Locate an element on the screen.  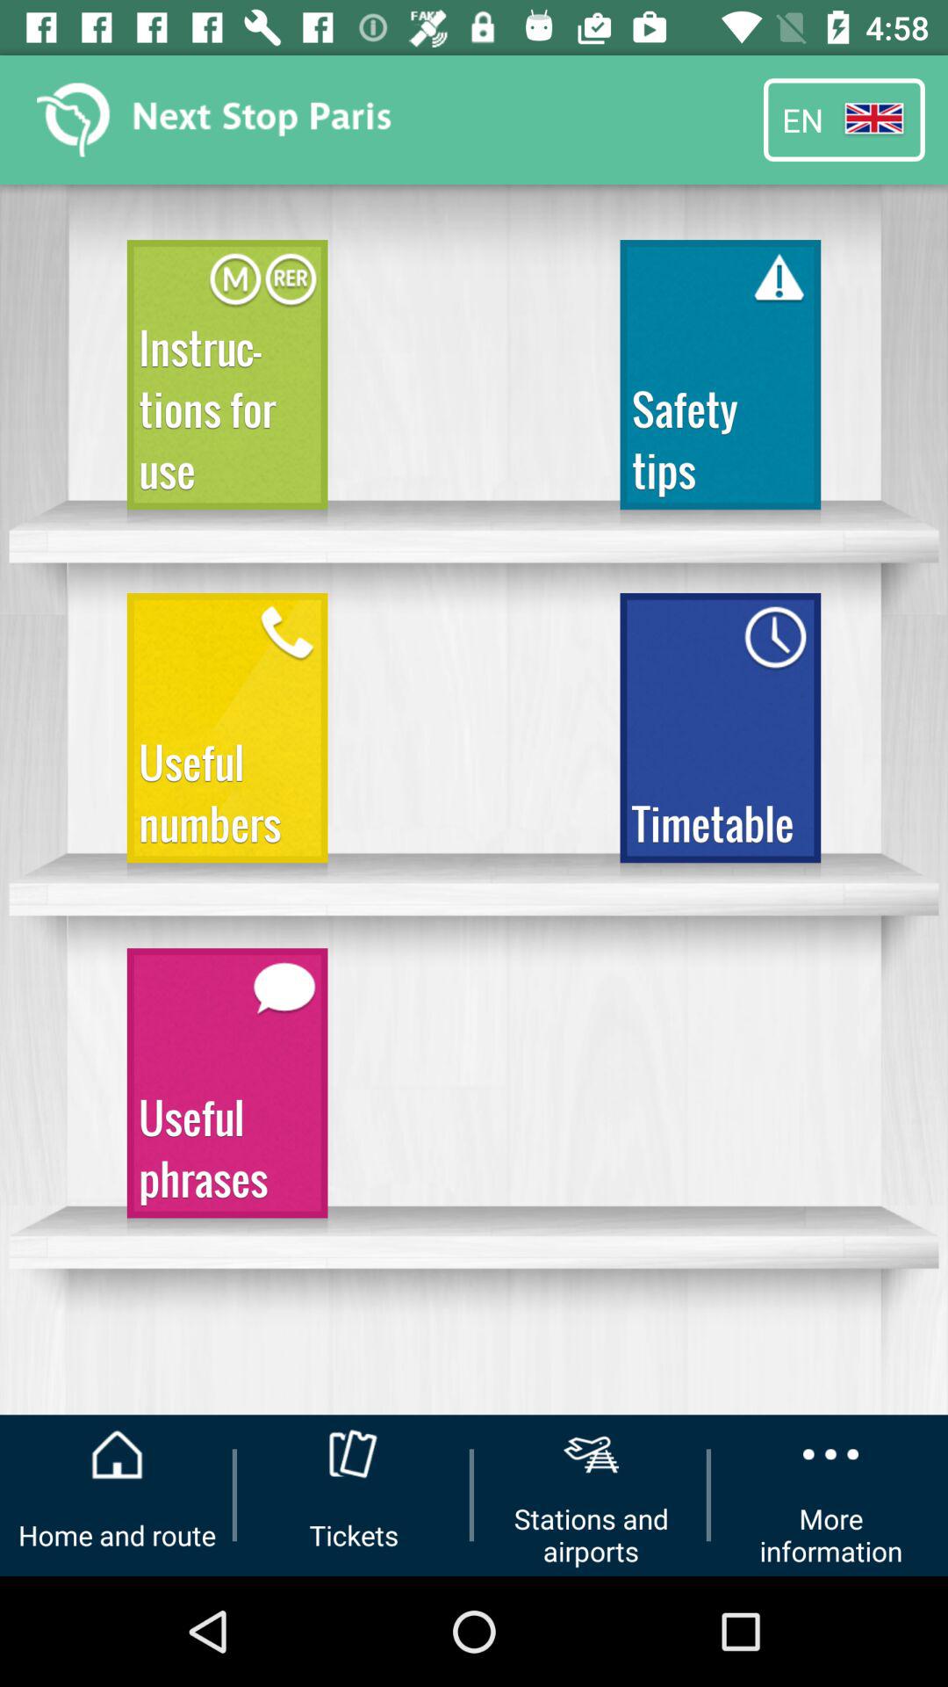
turn on the item above the useful phrases item is located at coordinates (226, 736).